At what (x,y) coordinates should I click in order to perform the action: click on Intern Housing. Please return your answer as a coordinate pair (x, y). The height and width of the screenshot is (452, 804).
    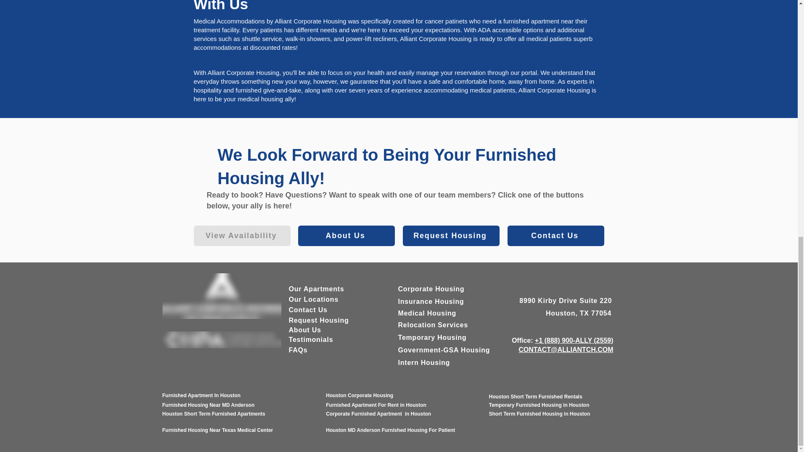
    Looking at the image, I should click on (424, 362).